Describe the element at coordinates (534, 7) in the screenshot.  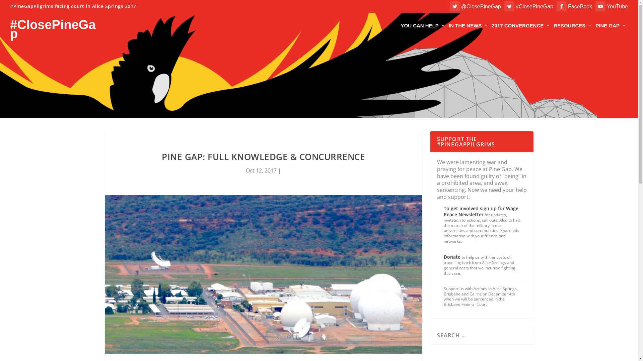
I see `#ClosePineGap` at that location.